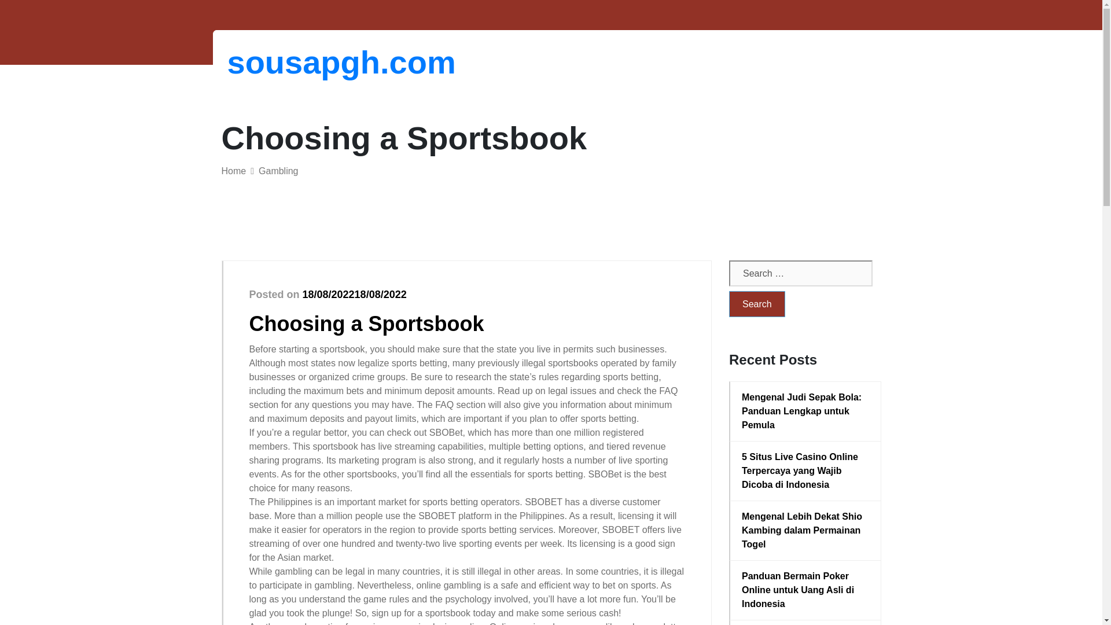 This screenshot has height=625, width=1111. Describe the element at coordinates (805, 411) in the screenshot. I see `Mengenal Judi Sepak Bola: Panduan Lengkap untuk Pemula` at that location.